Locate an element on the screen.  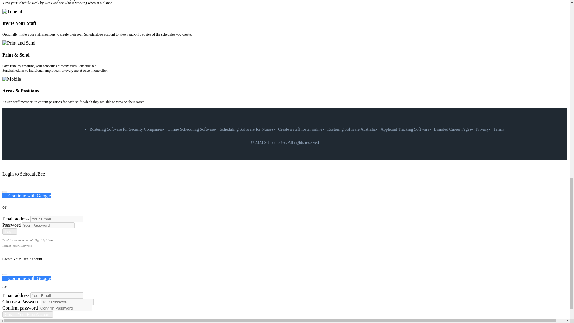
Create a staff roster online is located at coordinates (300, 129).